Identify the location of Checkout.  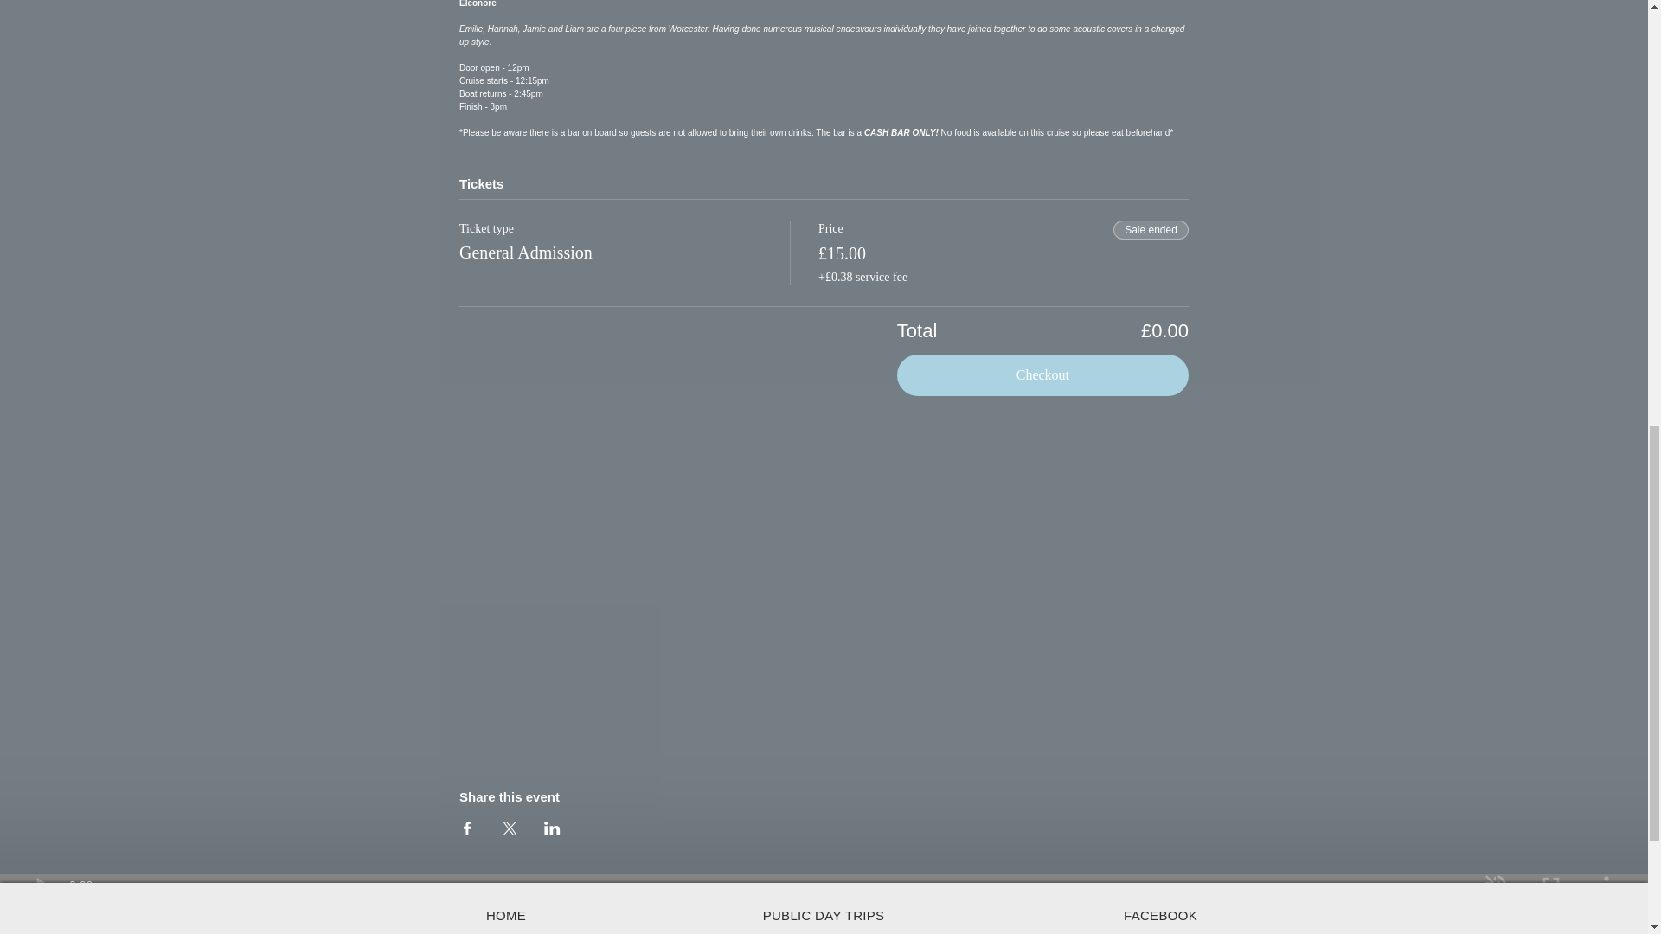
(1042, 375).